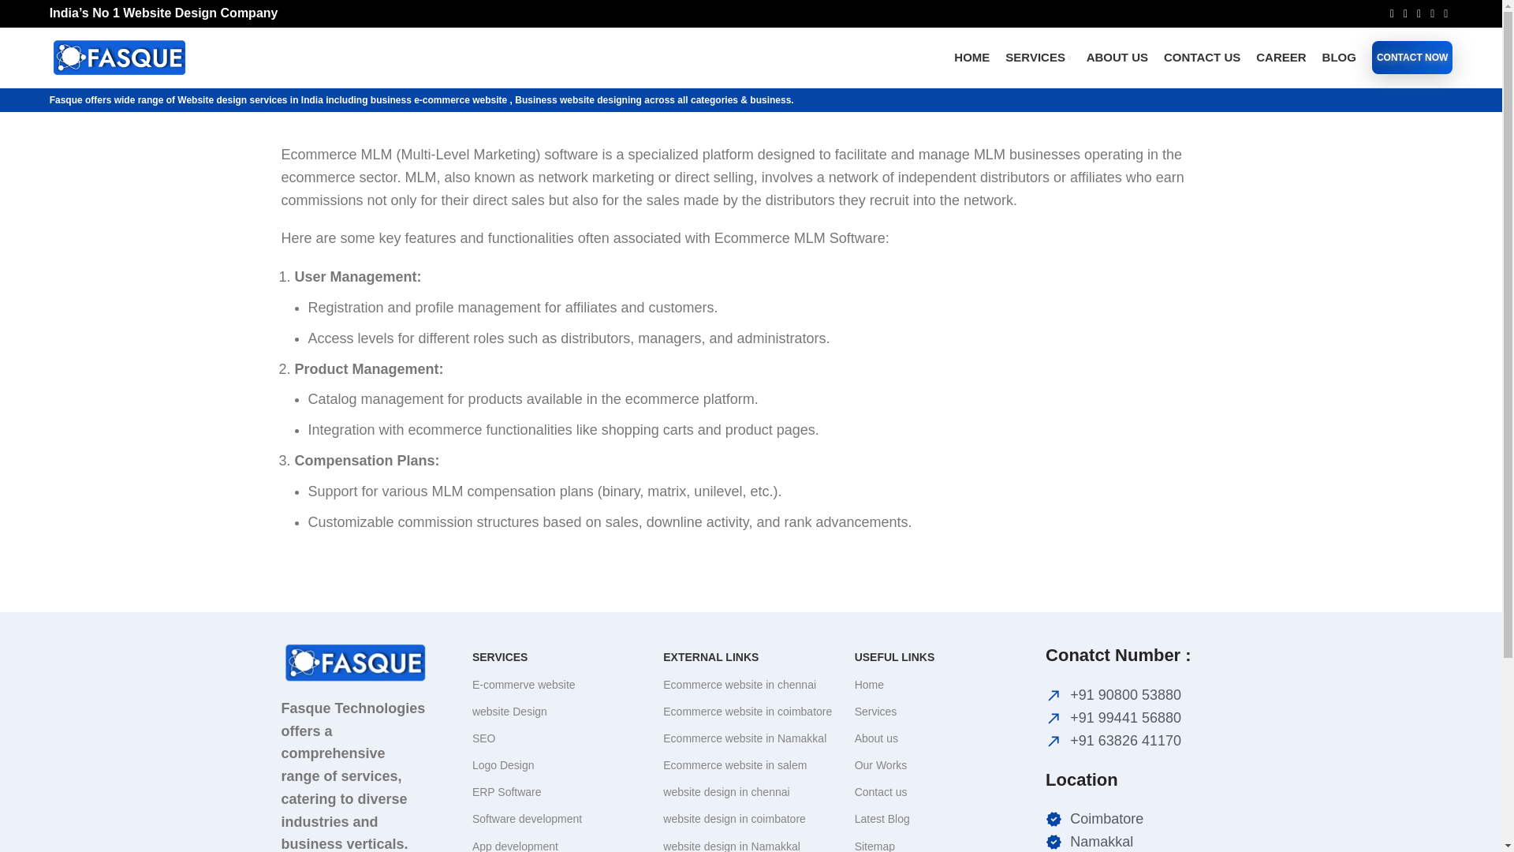  Describe the element at coordinates (1202, 57) in the screenshot. I see `CONTACT US` at that location.